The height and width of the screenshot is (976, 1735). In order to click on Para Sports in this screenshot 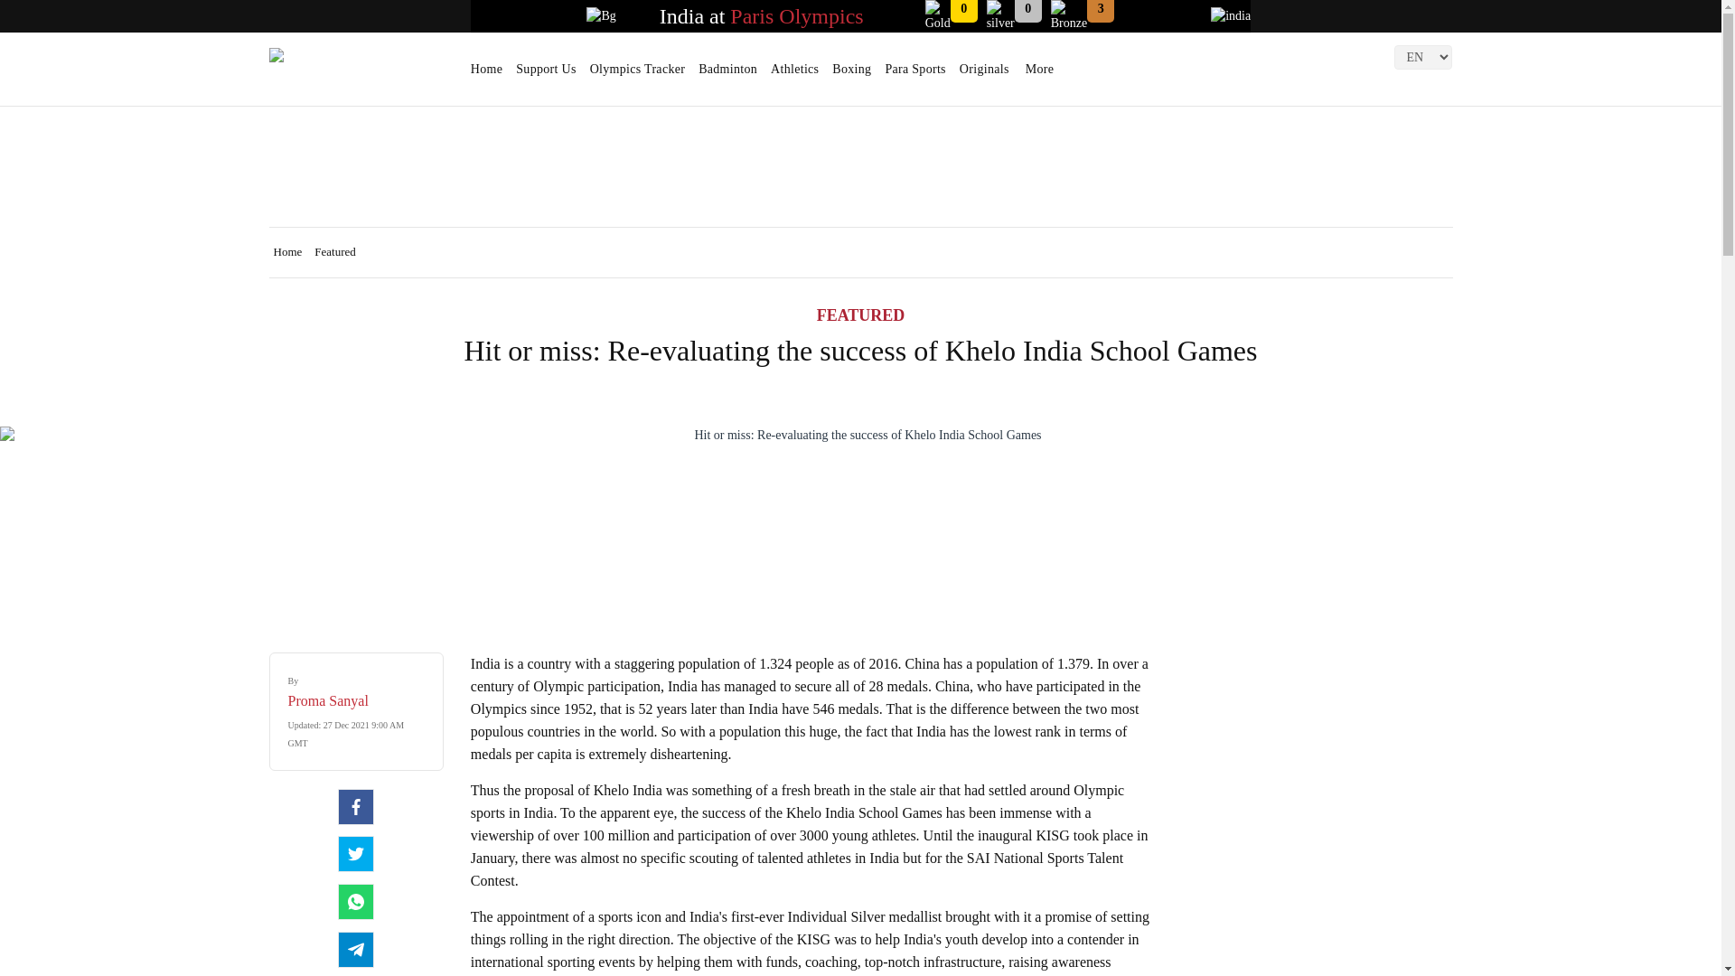, I will do `click(914, 75)`.